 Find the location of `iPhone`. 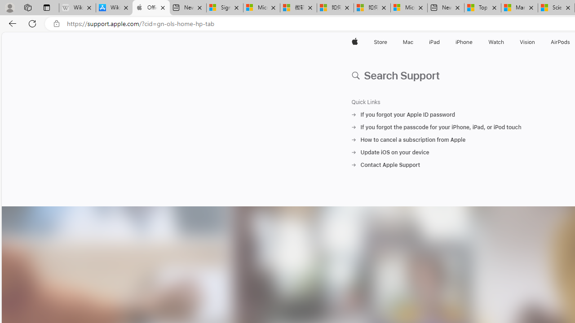

iPhone is located at coordinates (464, 42).